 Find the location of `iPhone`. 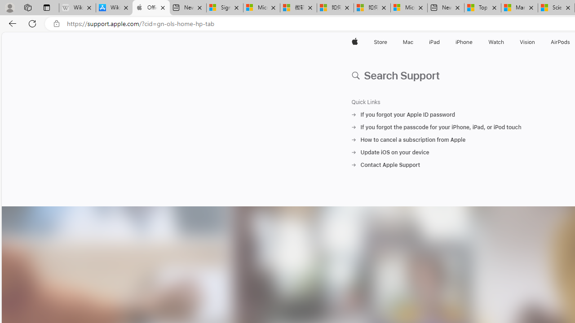

iPhone is located at coordinates (464, 42).